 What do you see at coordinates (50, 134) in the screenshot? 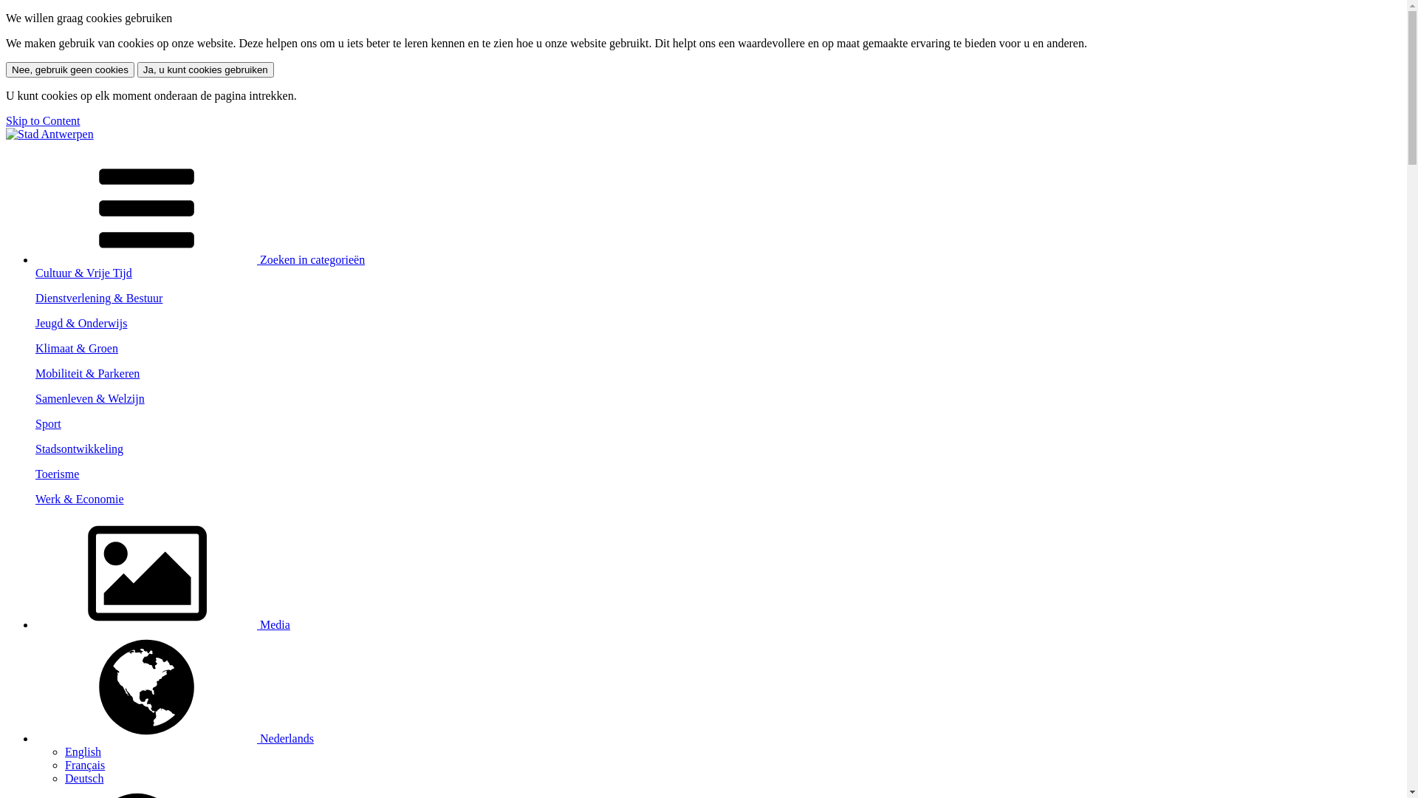
I see `Stad Antwerpen` at bounding box center [50, 134].